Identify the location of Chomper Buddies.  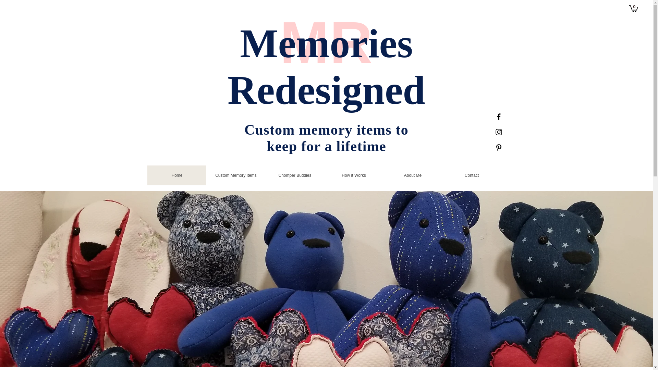
(295, 175).